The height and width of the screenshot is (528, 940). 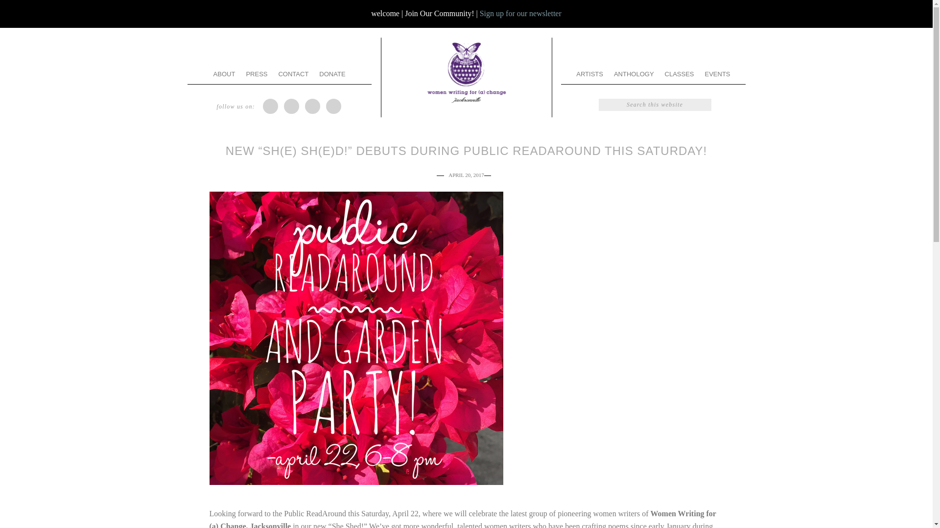 I want to click on ANTHOLOGY, so click(x=634, y=73).